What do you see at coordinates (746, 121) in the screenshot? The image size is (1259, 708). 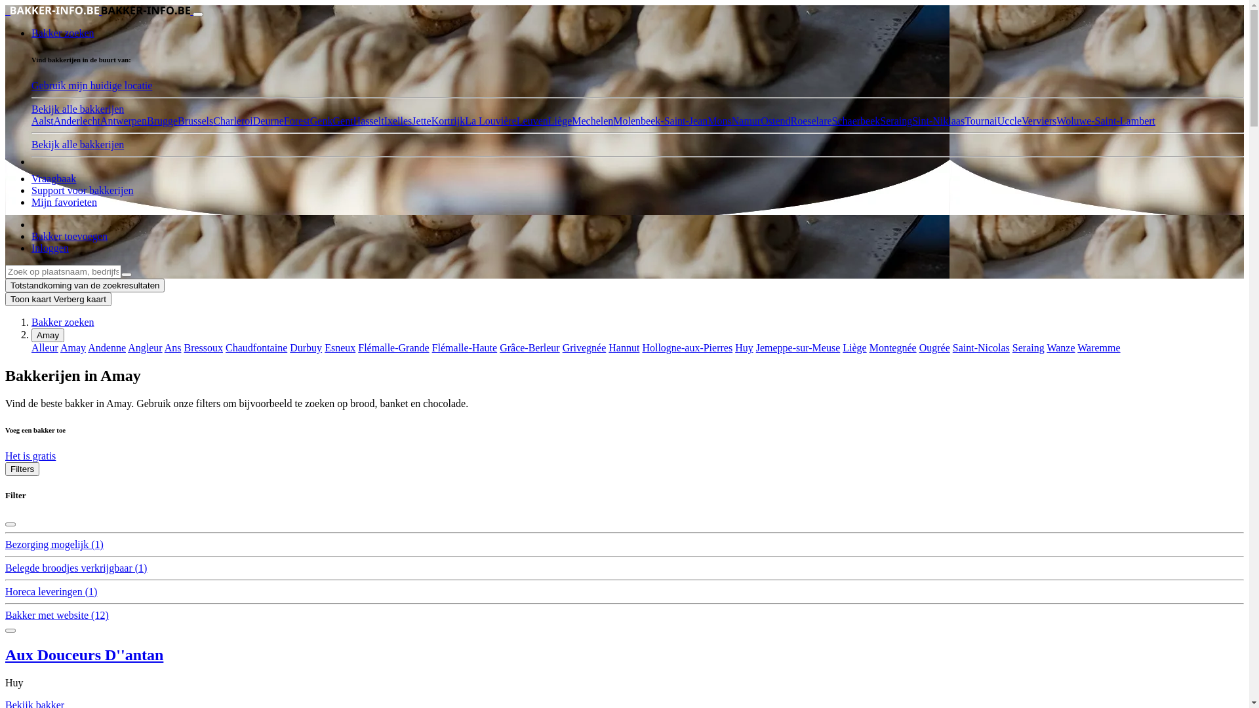 I see `Namur` at bounding box center [746, 121].